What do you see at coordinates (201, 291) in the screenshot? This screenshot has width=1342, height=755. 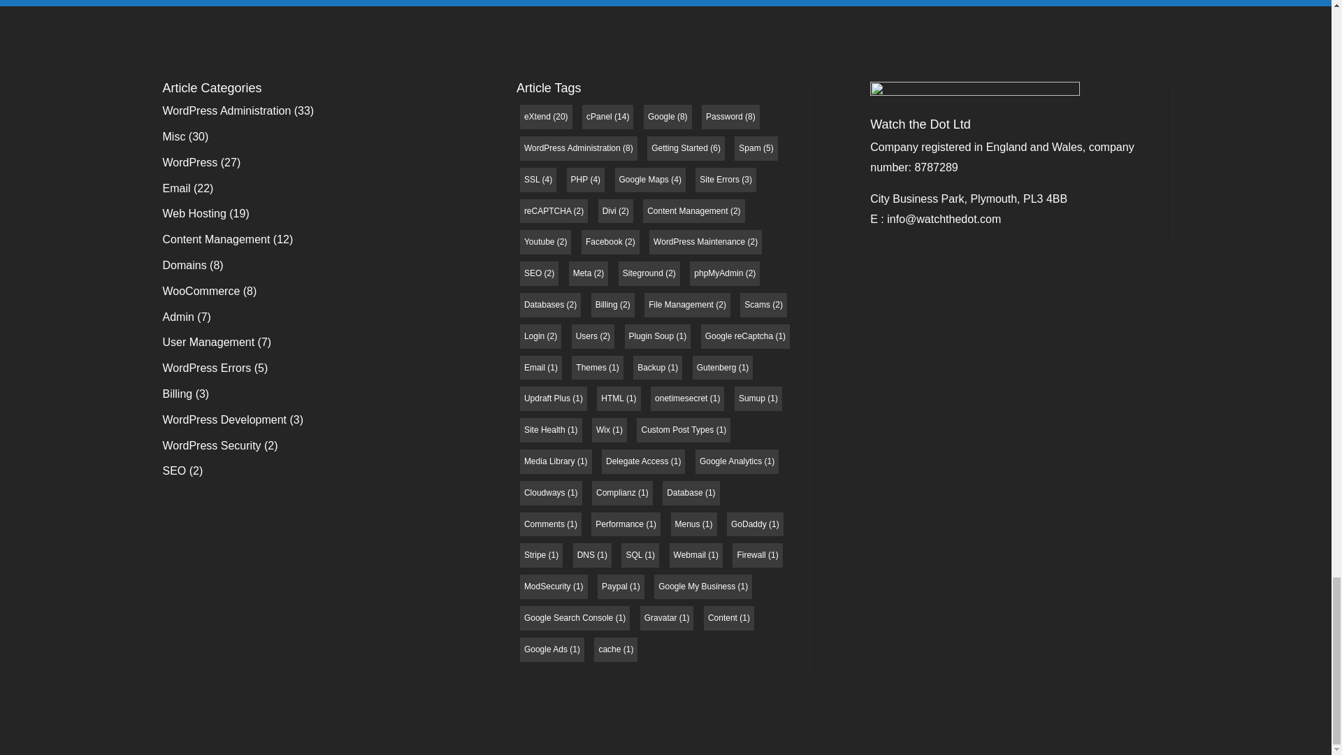 I see `WooCommerce` at bounding box center [201, 291].